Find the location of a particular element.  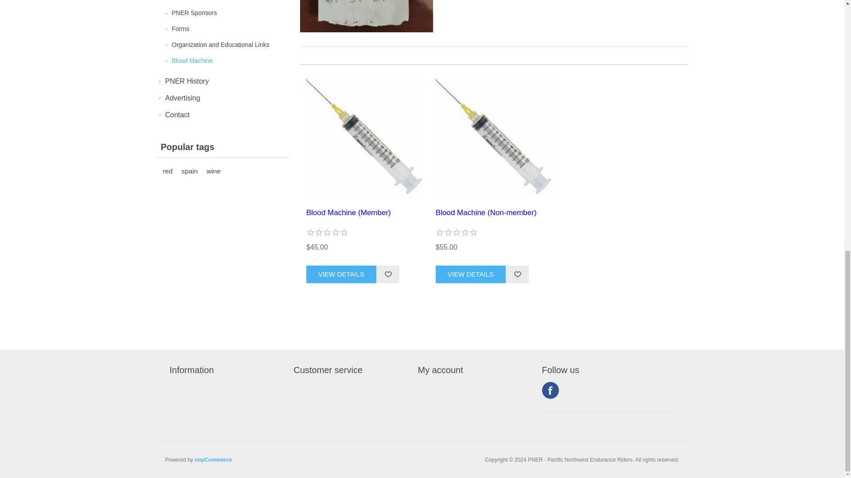

Add to wishlist is located at coordinates (388, 274).